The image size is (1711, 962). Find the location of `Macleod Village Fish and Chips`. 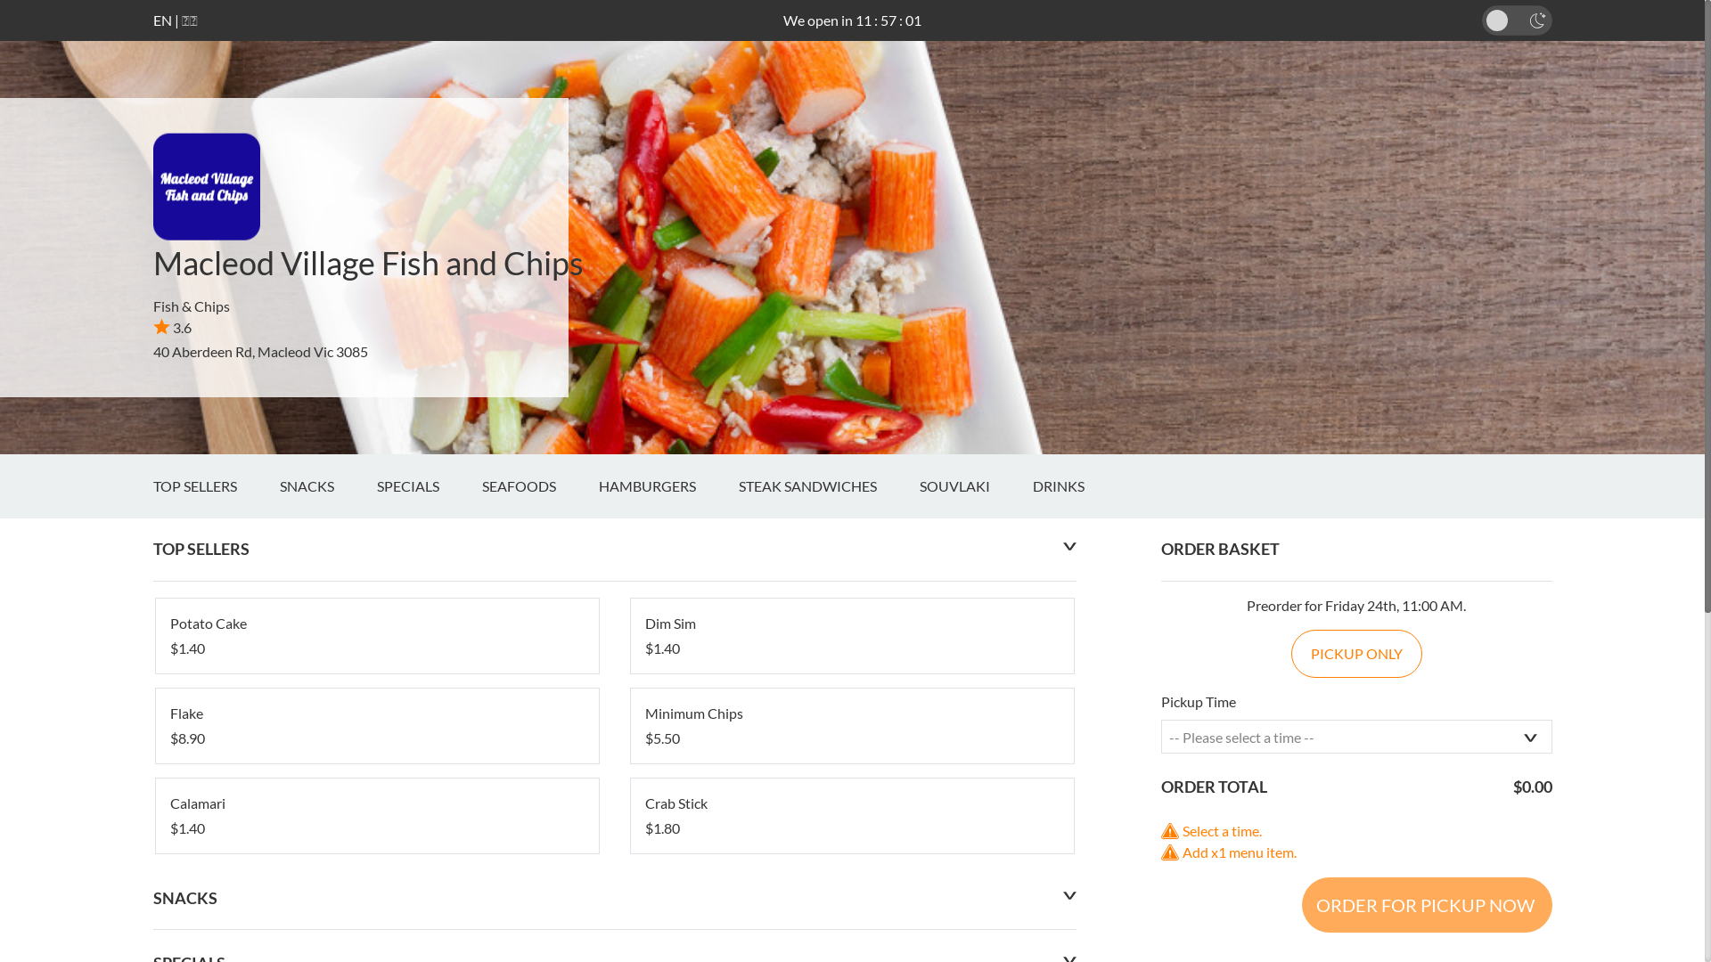

Macleod Village Fish and Chips is located at coordinates (369, 263).